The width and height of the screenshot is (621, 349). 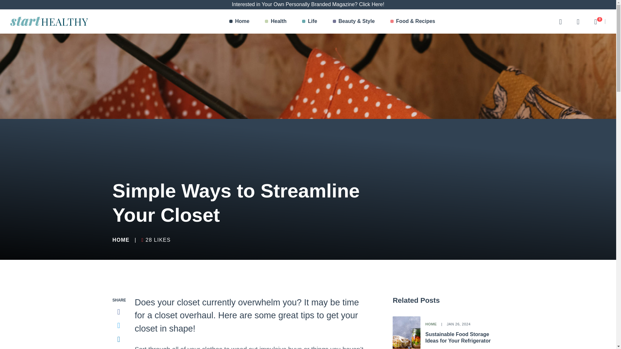 What do you see at coordinates (595, 21) in the screenshot?
I see `LinkedIn` at bounding box center [595, 21].